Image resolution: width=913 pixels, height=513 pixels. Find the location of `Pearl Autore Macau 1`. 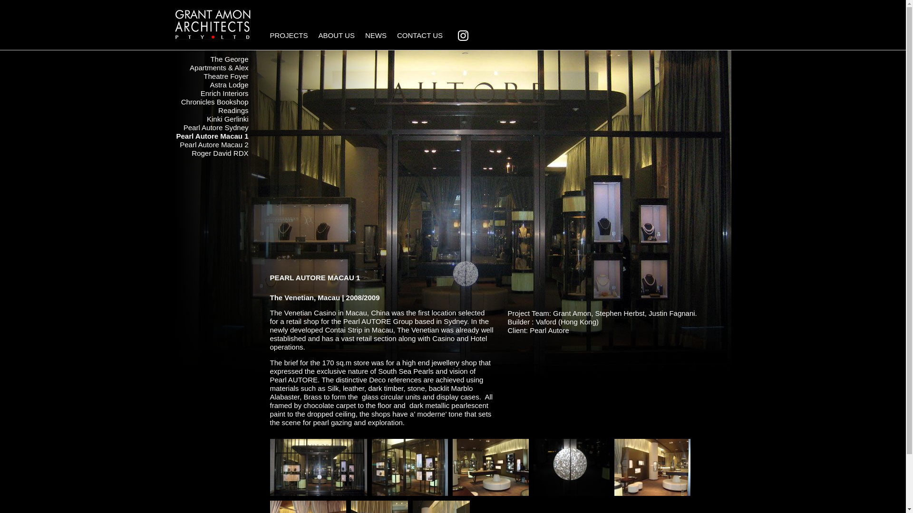

Pearl Autore Macau 1 is located at coordinates (319, 466).